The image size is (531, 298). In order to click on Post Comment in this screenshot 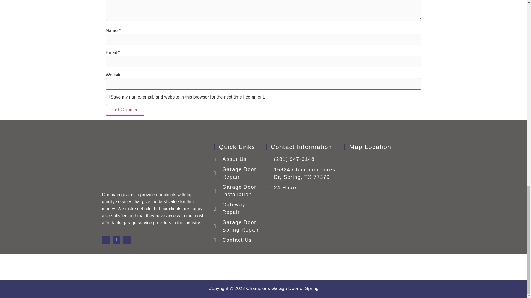, I will do `click(125, 110)`.